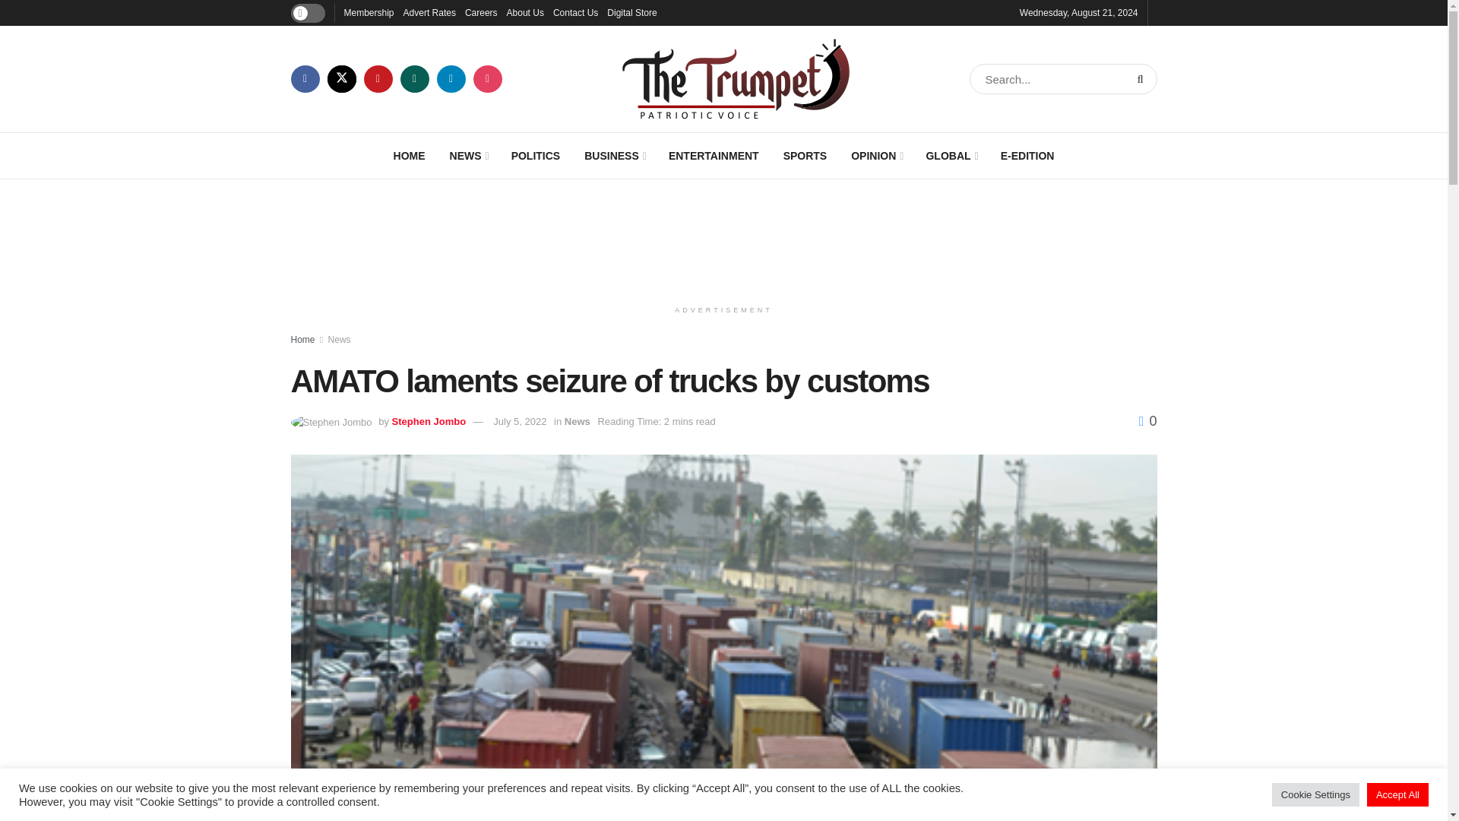  I want to click on OPINION, so click(875, 155).